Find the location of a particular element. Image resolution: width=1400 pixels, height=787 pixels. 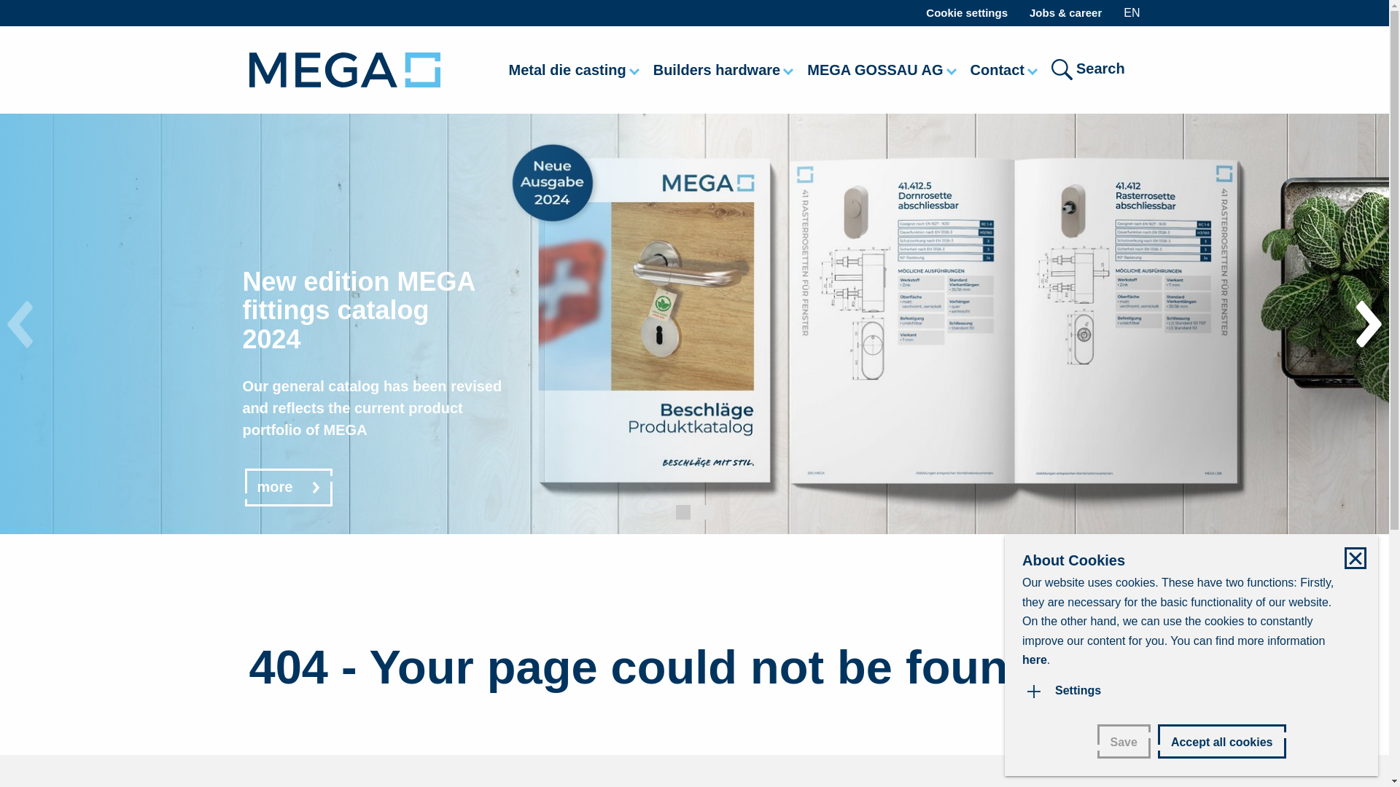

Builders hardware is located at coordinates (725, 69).